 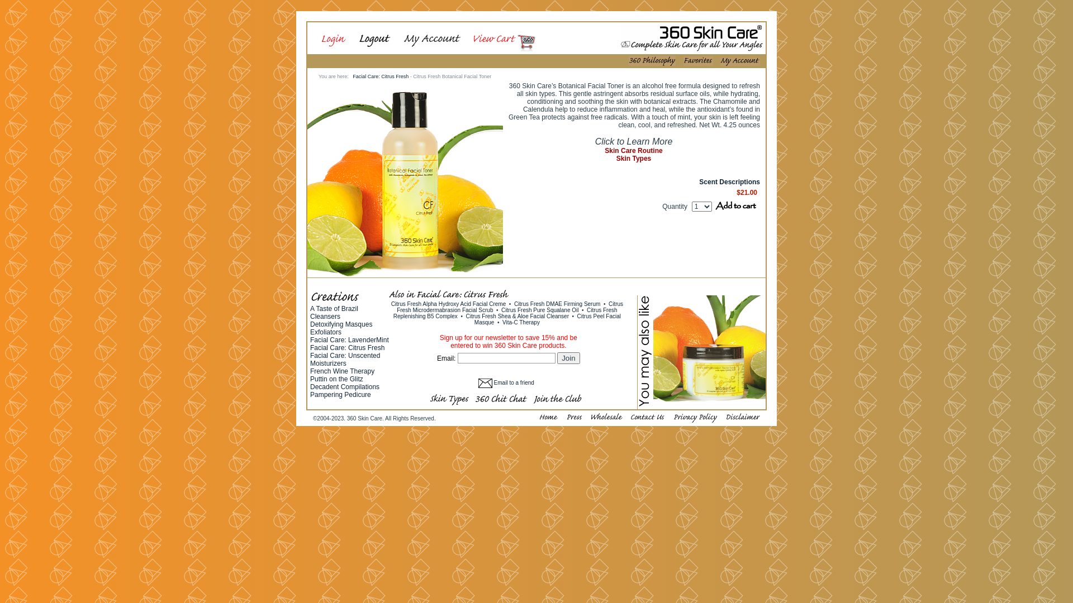 What do you see at coordinates (541, 310) in the screenshot?
I see `Citrus Fresh Pure Squalane Oil` at bounding box center [541, 310].